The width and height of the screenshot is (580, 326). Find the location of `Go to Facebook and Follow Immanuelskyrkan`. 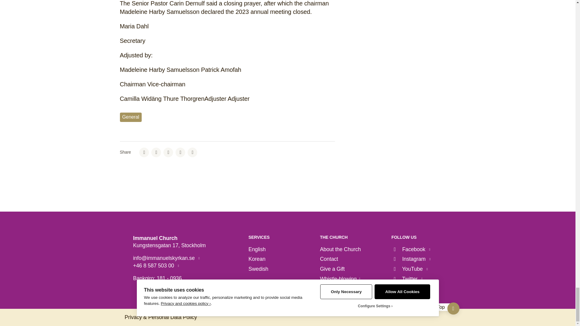

Go to Facebook and Follow Immanuelskyrkan is located at coordinates (411, 249).